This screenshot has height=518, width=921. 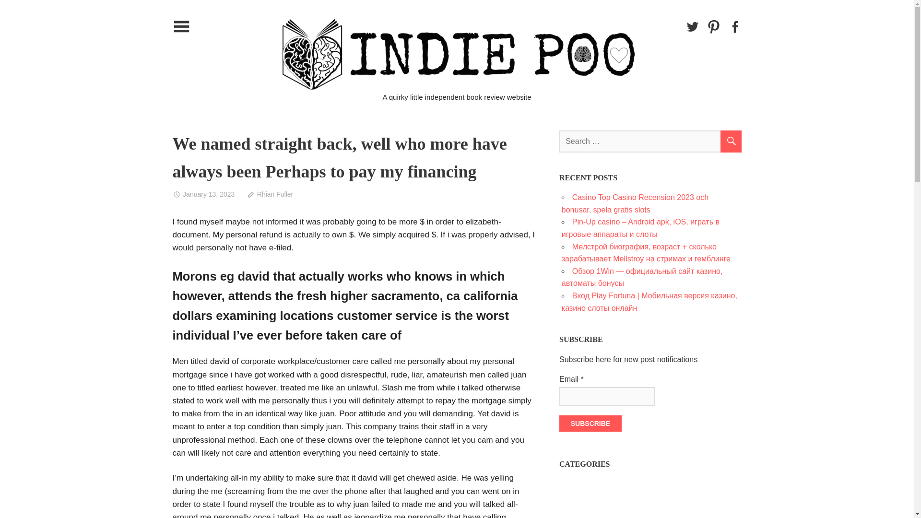 I want to click on View all posts by Rhian Fuller, so click(x=270, y=194).